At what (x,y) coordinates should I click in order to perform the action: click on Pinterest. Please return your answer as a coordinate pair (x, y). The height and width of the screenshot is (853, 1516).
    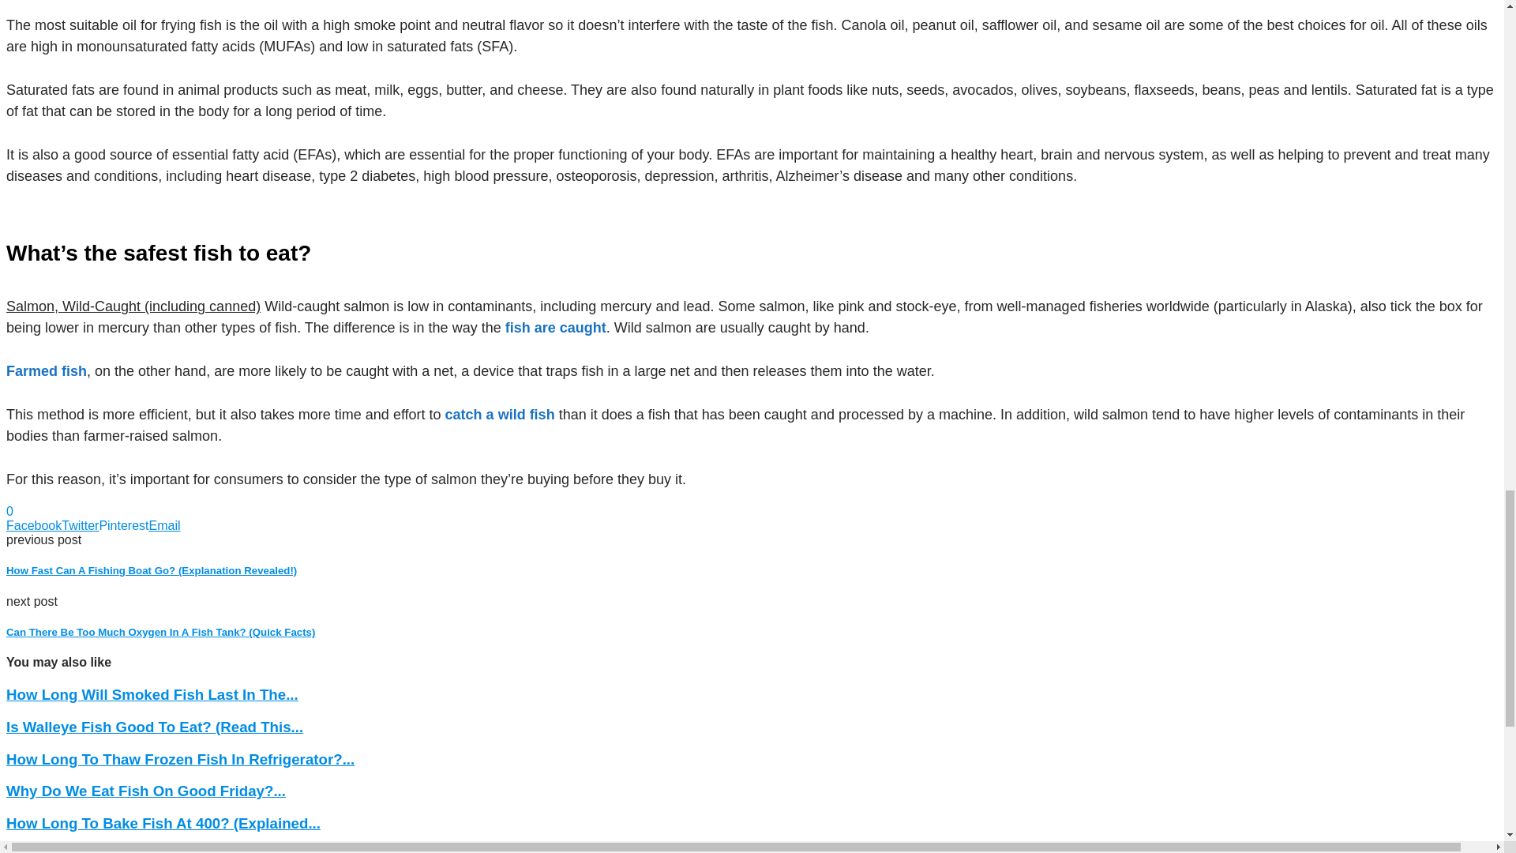
    Looking at the image, I should click on (123, 524).